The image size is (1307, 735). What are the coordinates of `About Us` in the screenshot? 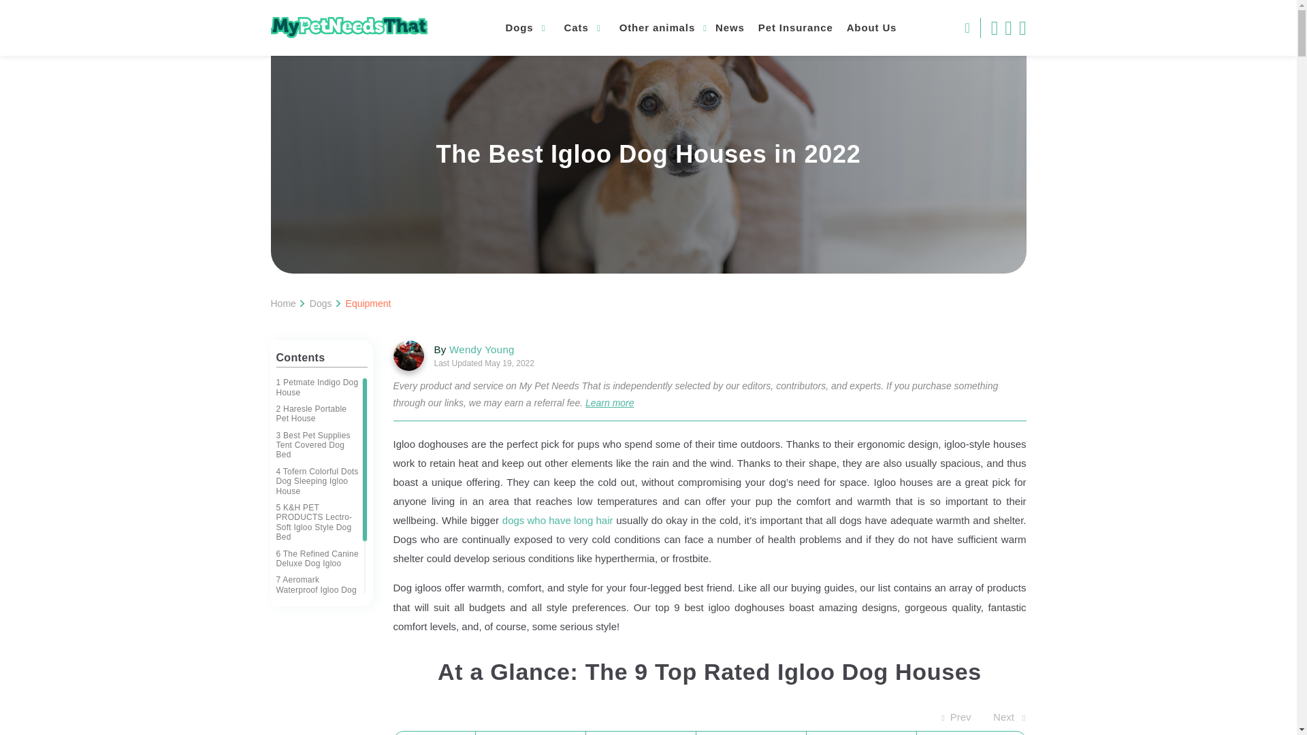 It's located at (871, 27).